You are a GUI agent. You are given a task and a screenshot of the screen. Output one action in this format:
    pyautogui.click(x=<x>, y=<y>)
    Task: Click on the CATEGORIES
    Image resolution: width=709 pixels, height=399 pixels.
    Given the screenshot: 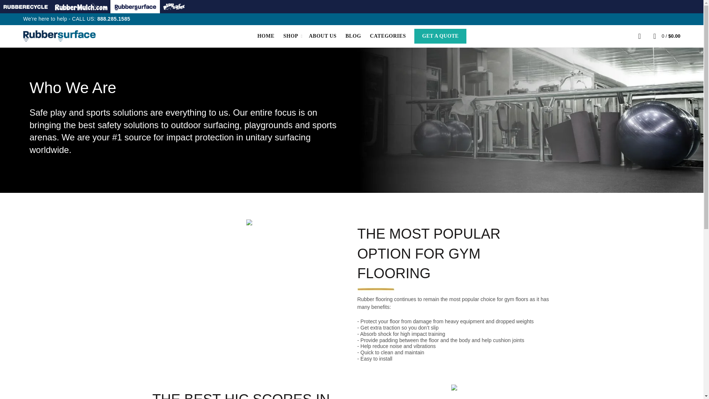 What is the action you would take?
    pyautogui.click(x=388, y=36)
    